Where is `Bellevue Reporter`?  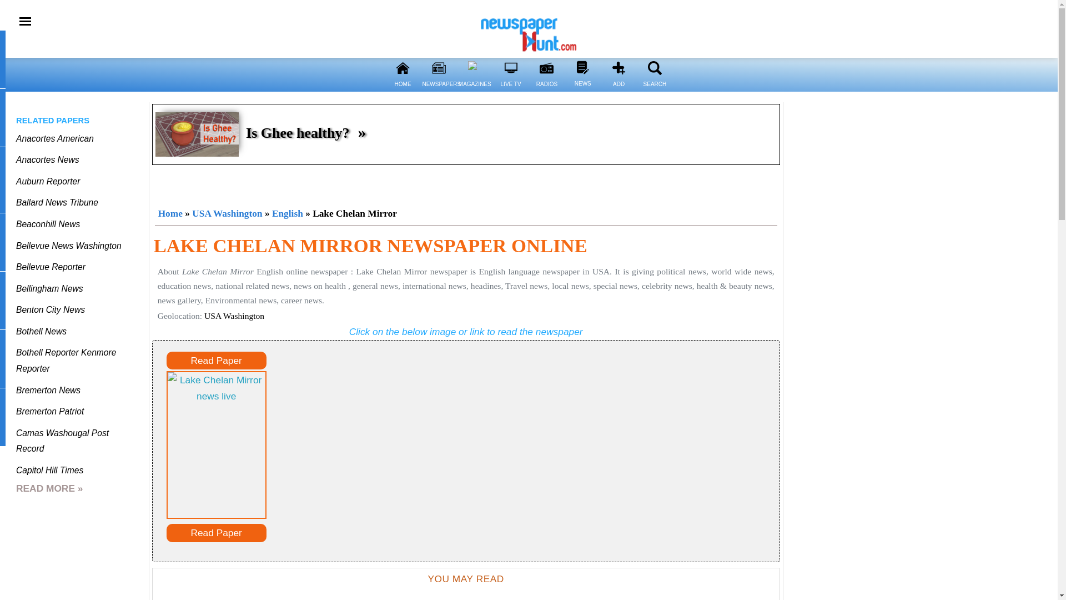 Bellevue Reporter is located at coordinates (50, 267).